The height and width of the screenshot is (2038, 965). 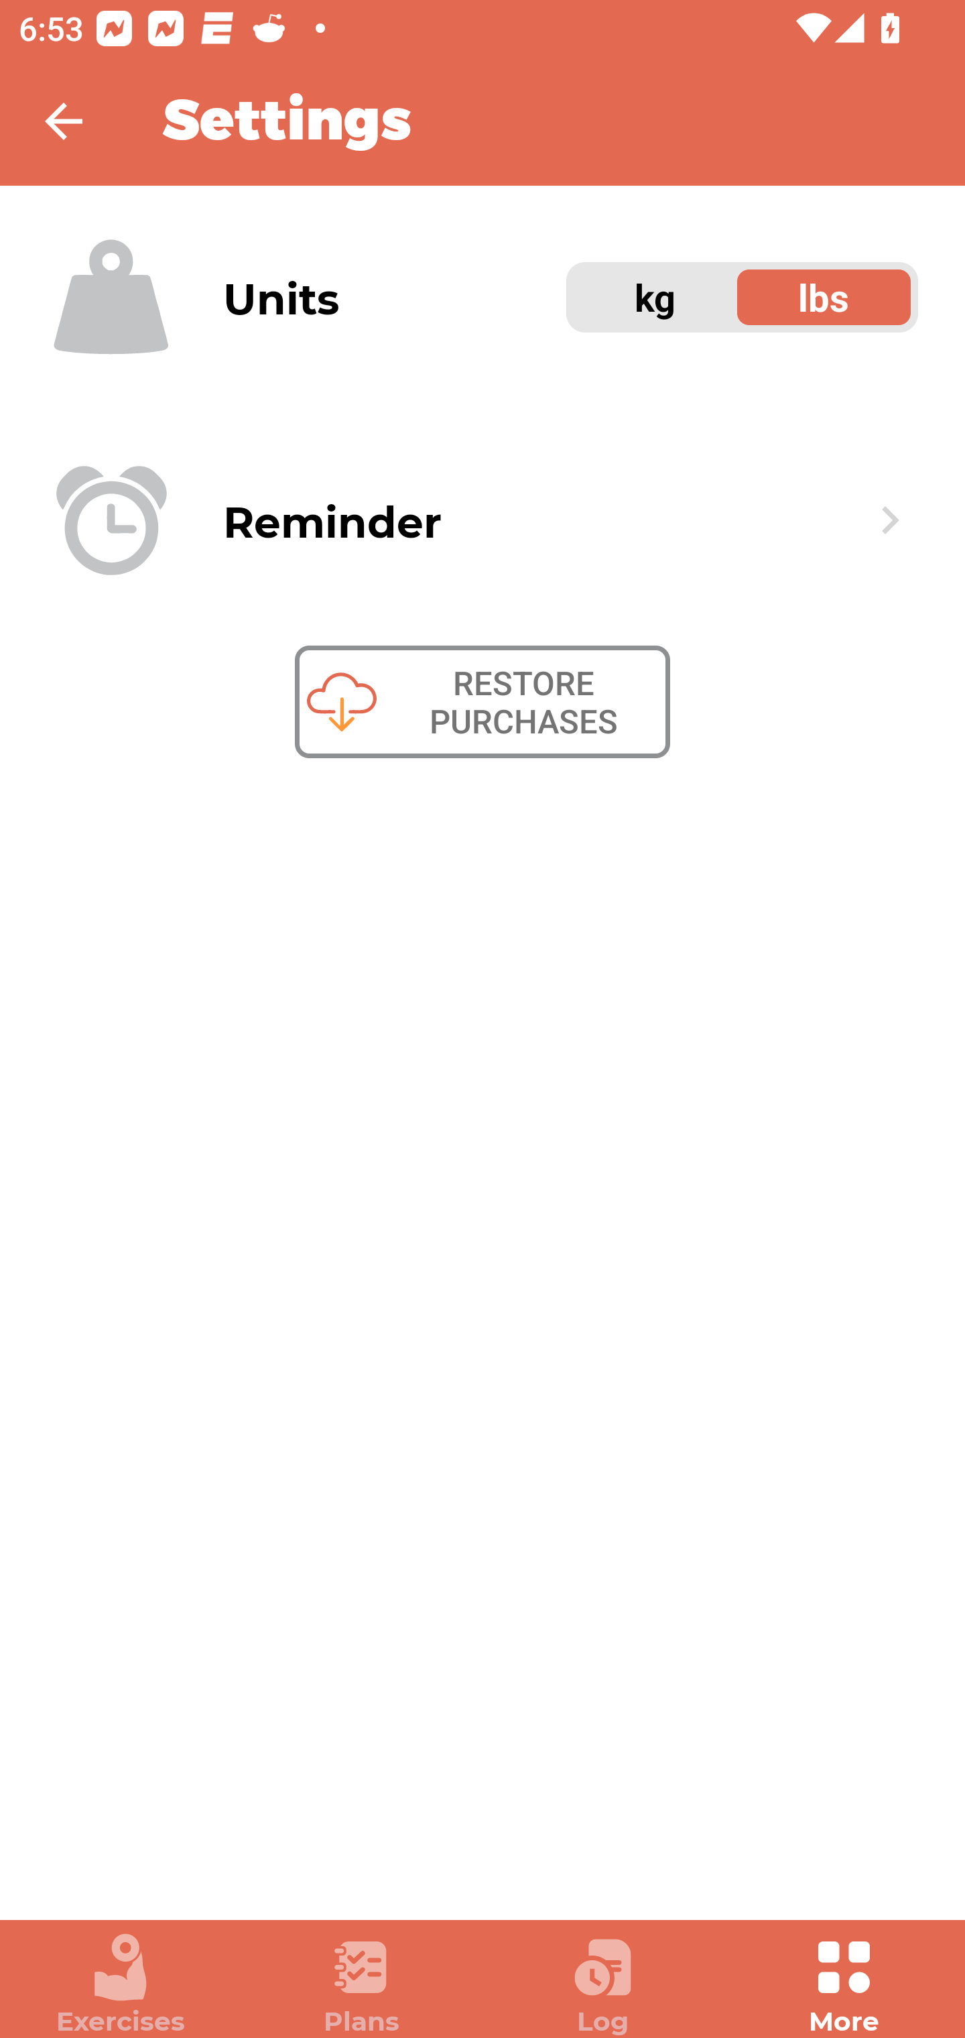 What do you see at coordinates (824, 298) in the screenshot?
I see `lbs` at bounding box center [824, 298].